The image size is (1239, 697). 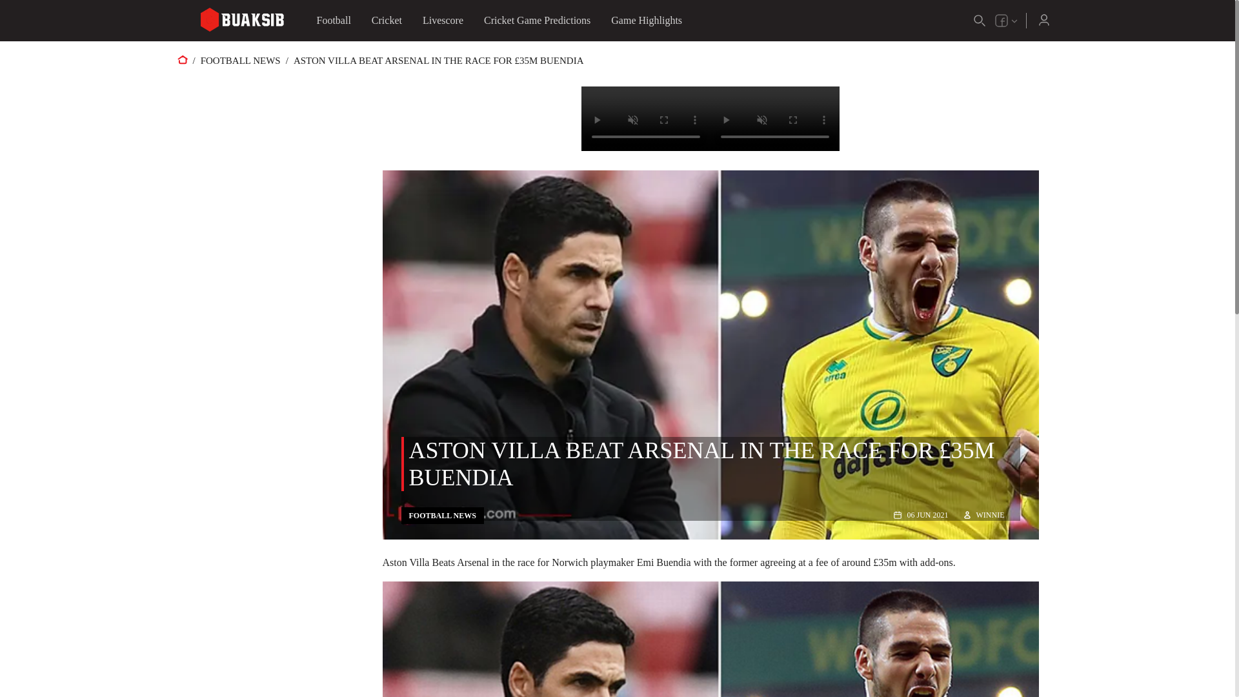 What do you see at coordinates (443, 515) in the screenshot?
I see `FOOTBALL NEWS` at bounding box center [443, 515].